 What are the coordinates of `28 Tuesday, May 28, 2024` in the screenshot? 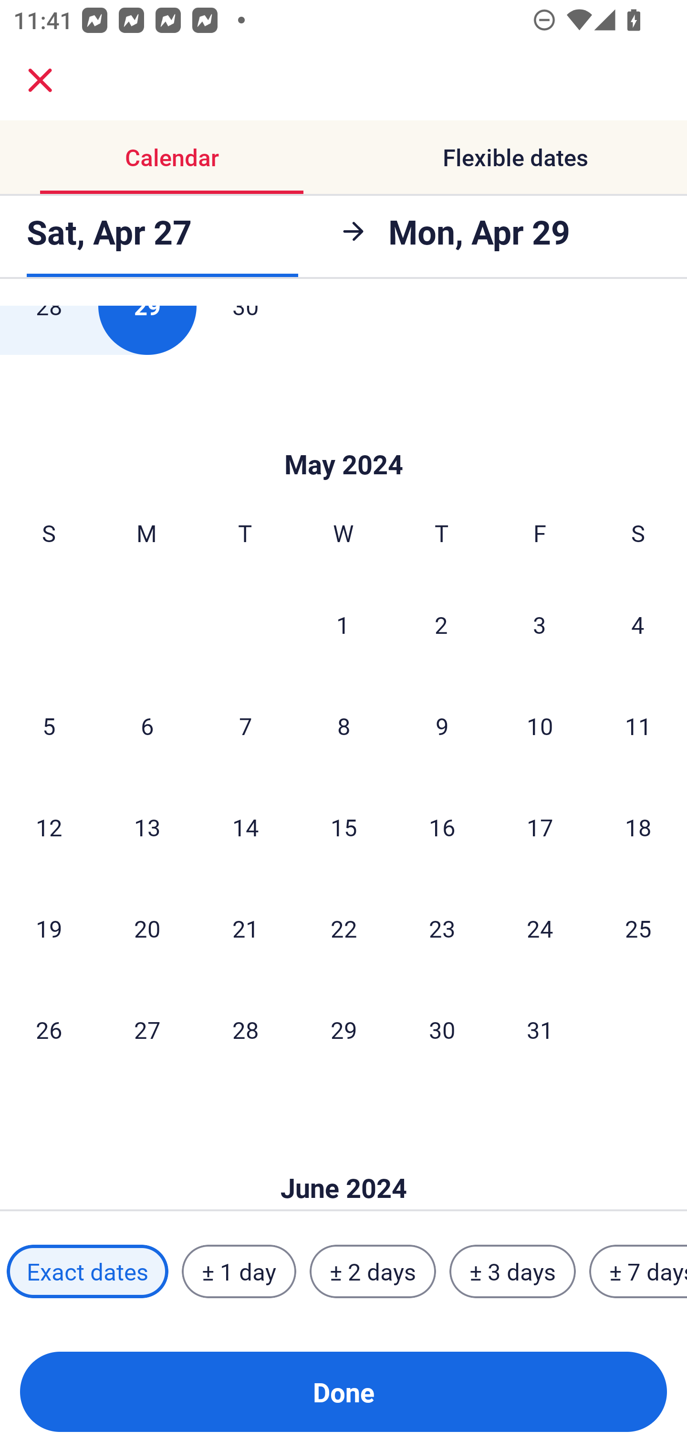 It's located at (245, 1029).